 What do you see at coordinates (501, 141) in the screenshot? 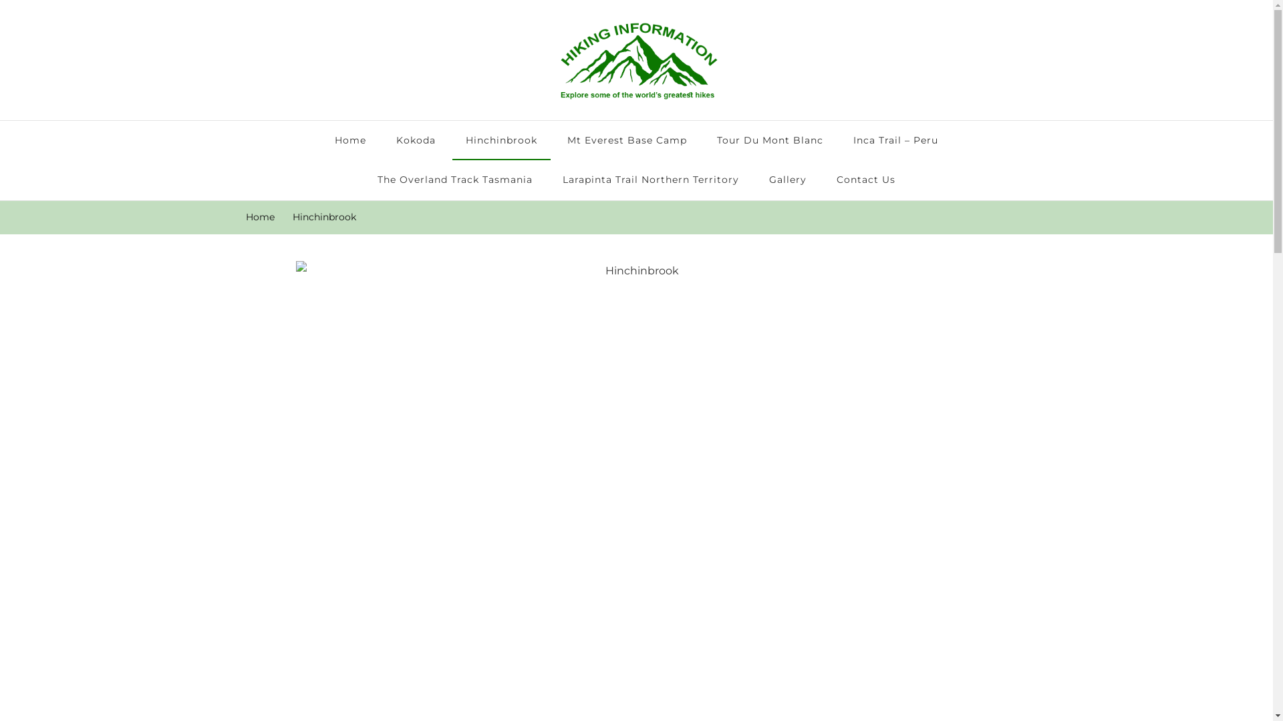
I see `Hinchinbrook` at bounding box center [501, 141].